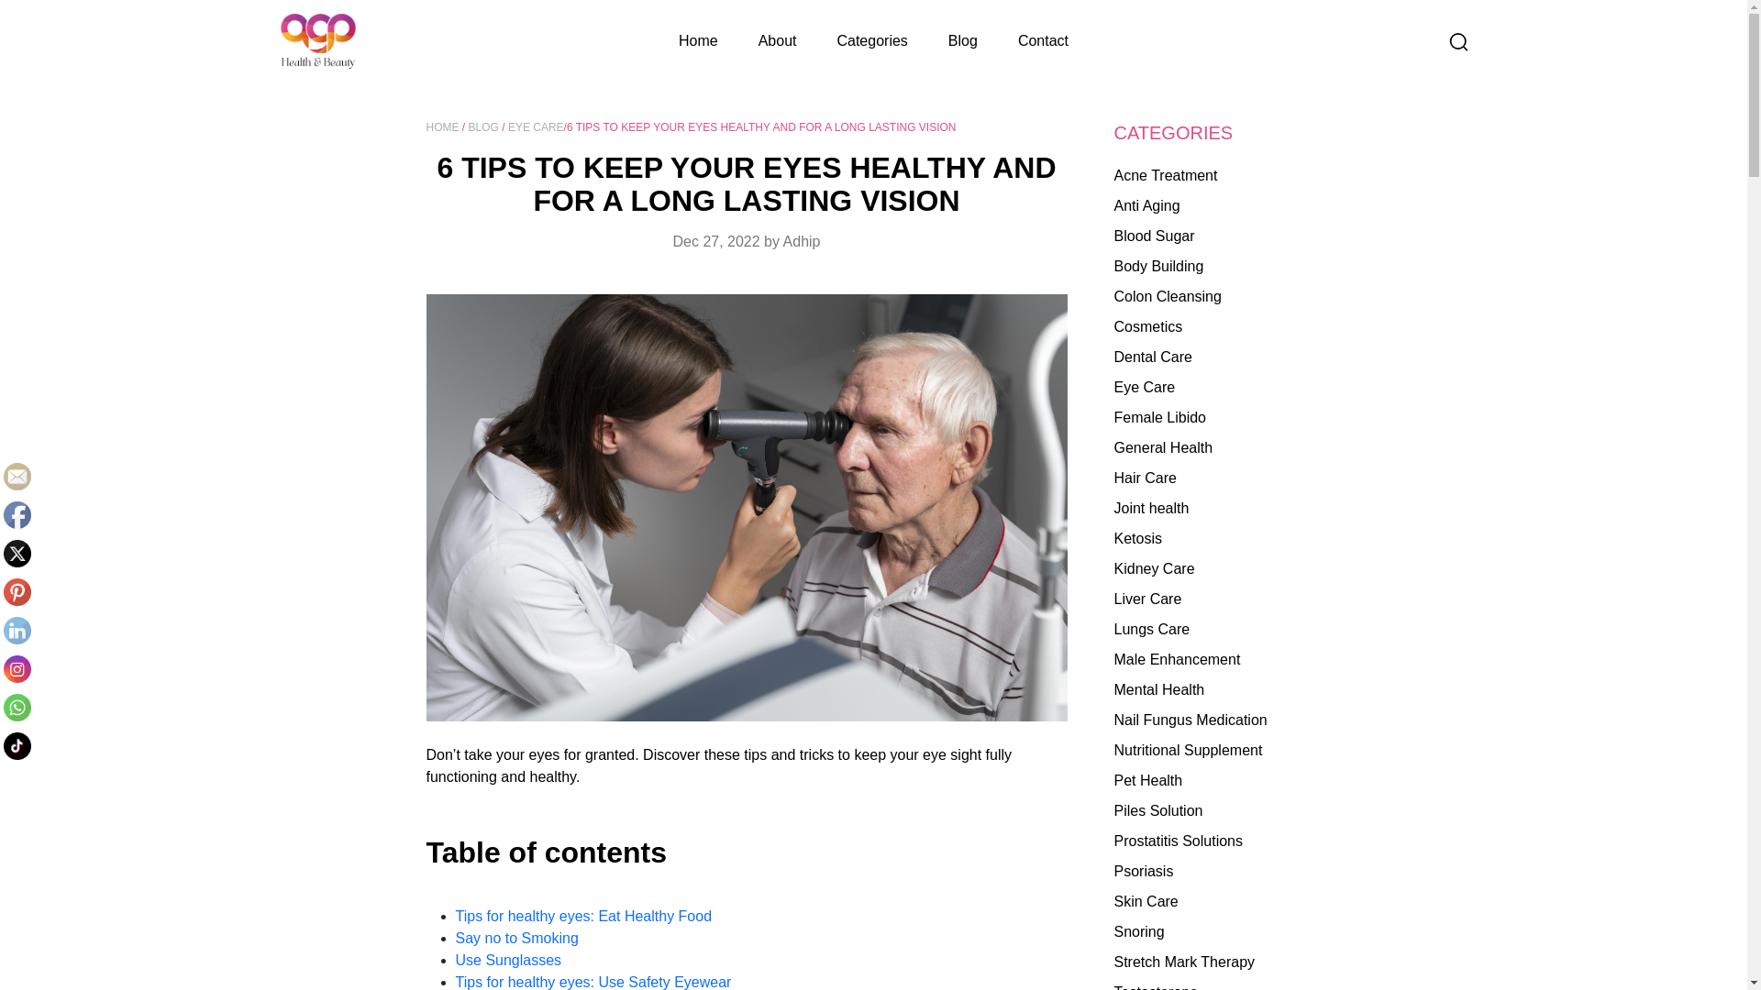 The height and width of the screenshot is (990, 1761). Describe the element at coordinates (17, 553) in the screenshot. I see `Twitter` at that location.